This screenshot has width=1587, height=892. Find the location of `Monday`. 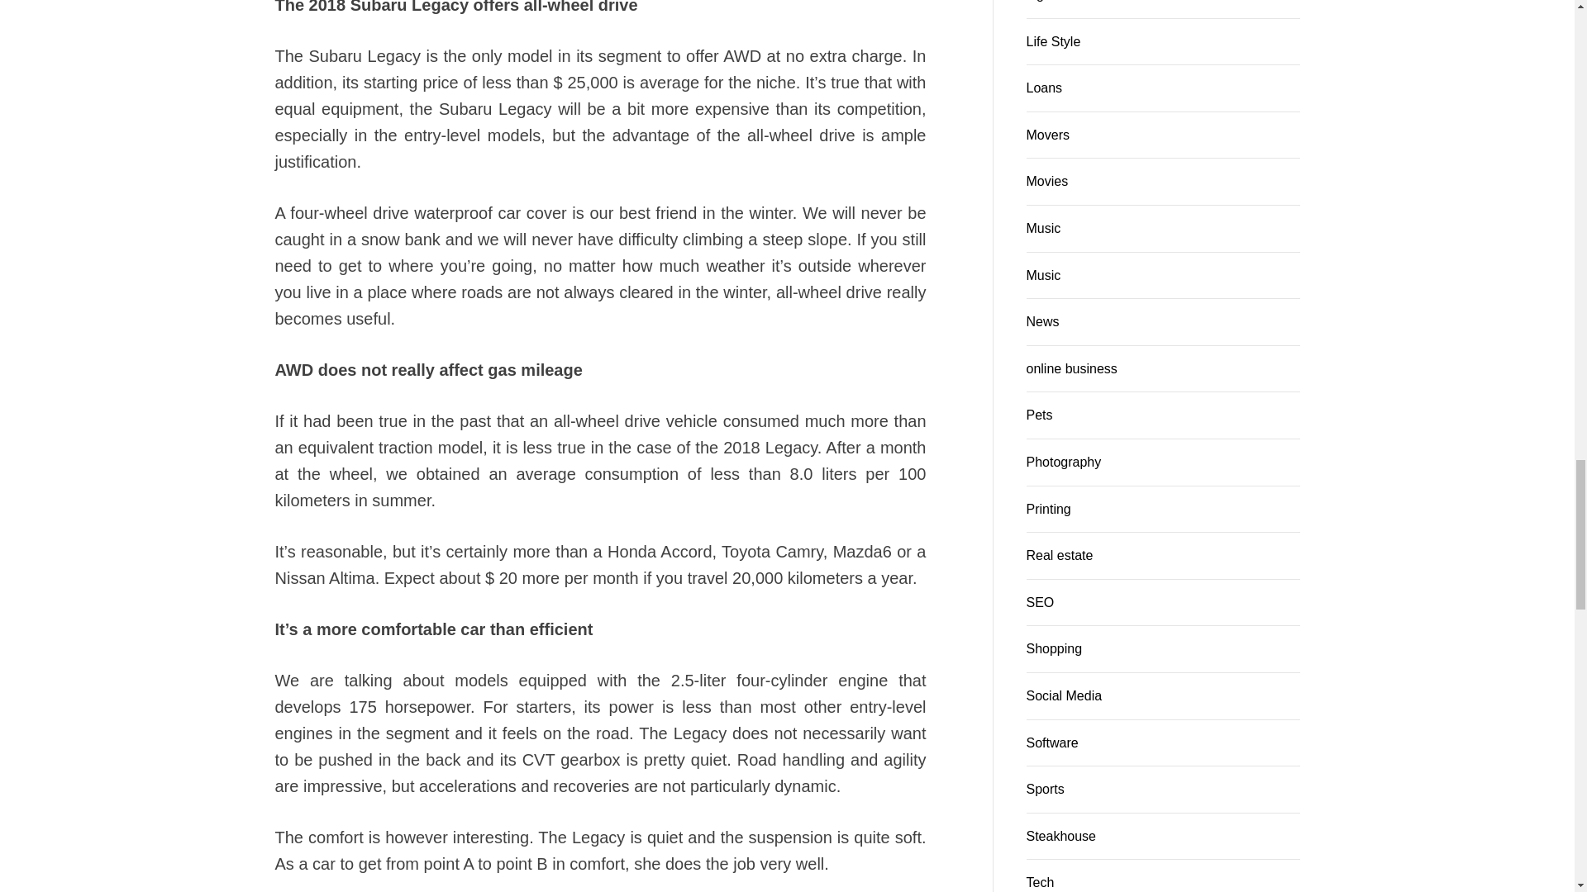

Monday is located at coordinates (1046, 450).